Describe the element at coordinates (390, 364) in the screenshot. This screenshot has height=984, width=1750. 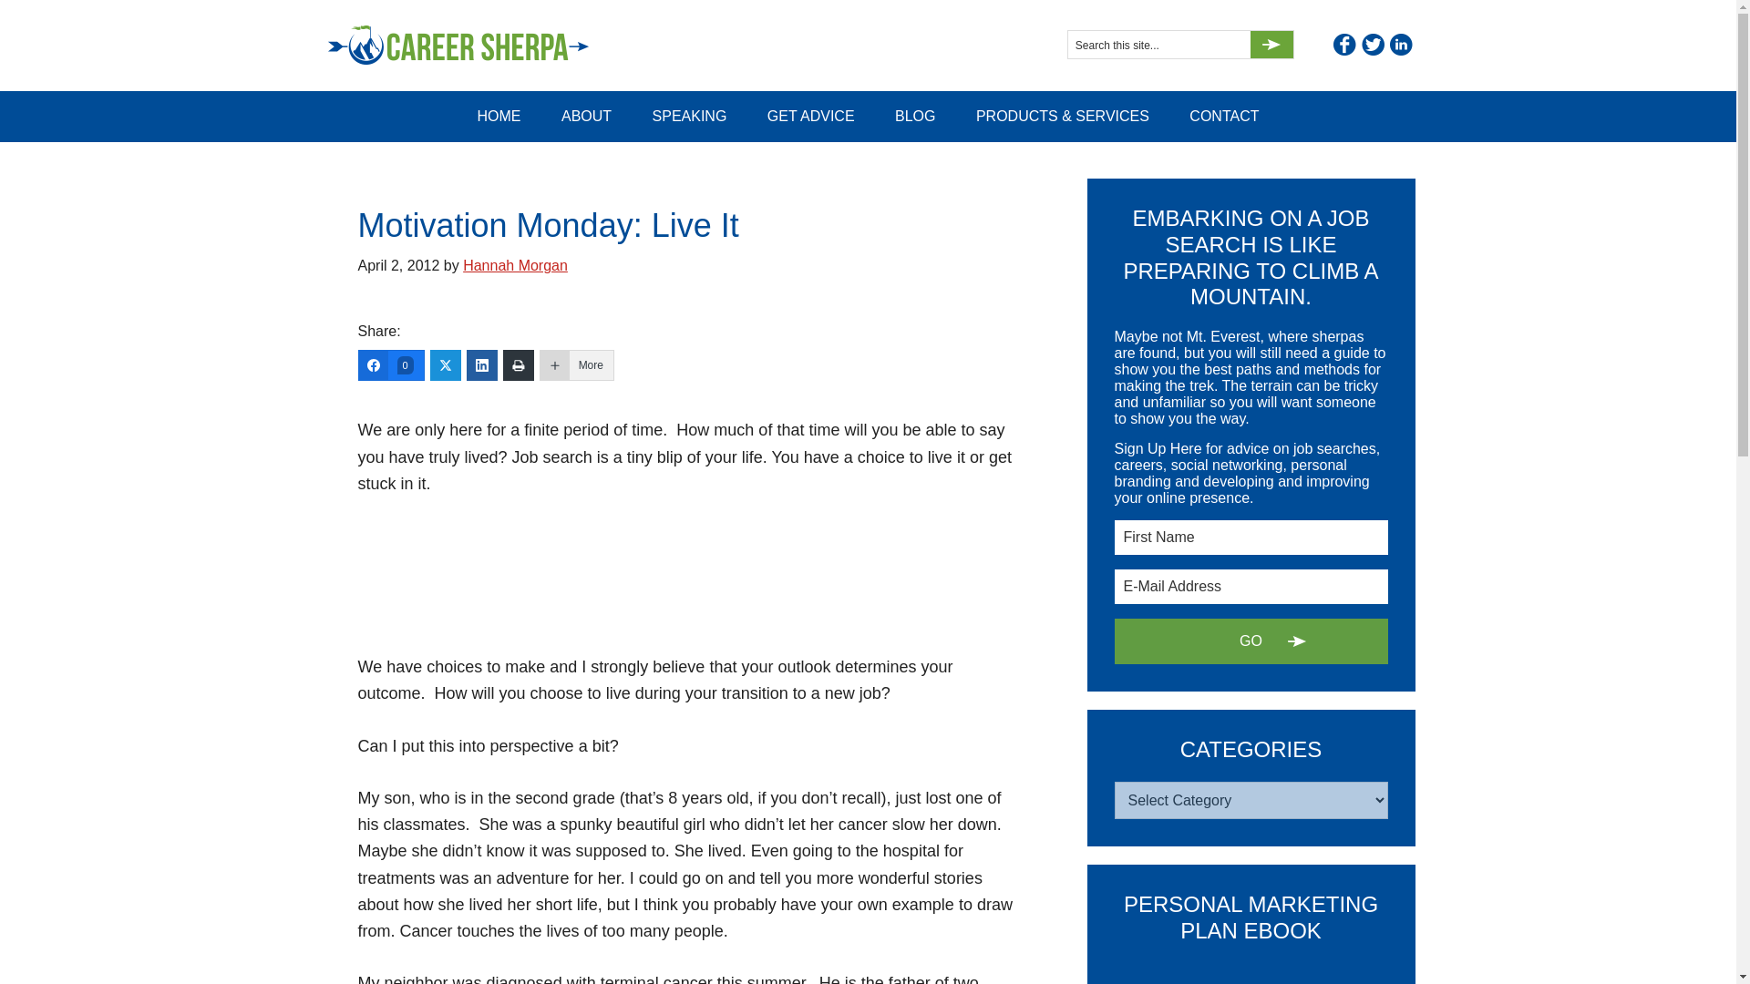
I see `0` at that location.